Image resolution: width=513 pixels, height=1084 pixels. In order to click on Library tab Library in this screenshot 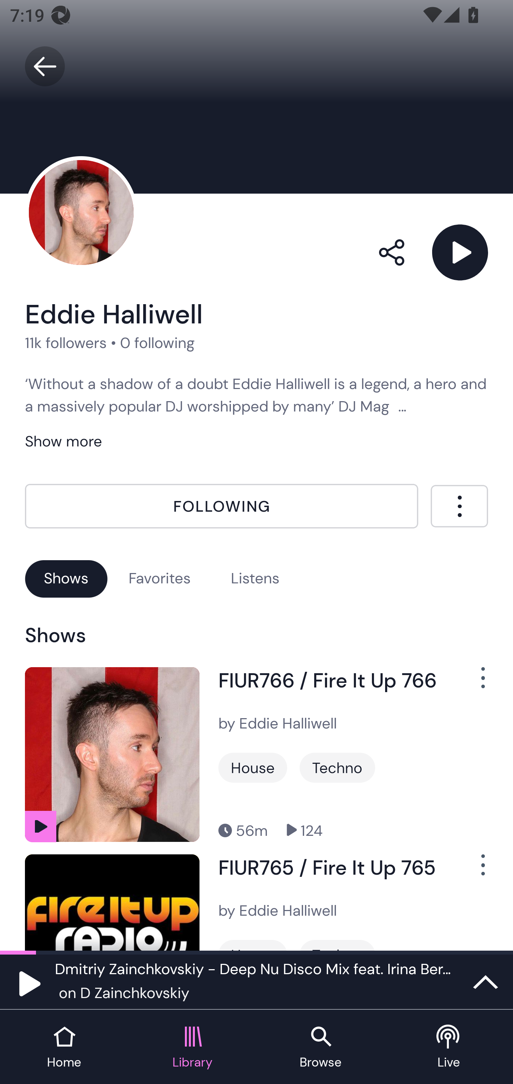, I will do `click(192, 1048)`.